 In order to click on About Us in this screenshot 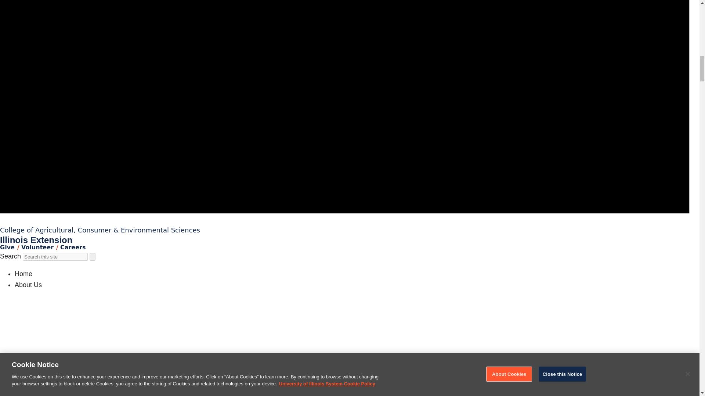, I will do `click(28, 285)`.